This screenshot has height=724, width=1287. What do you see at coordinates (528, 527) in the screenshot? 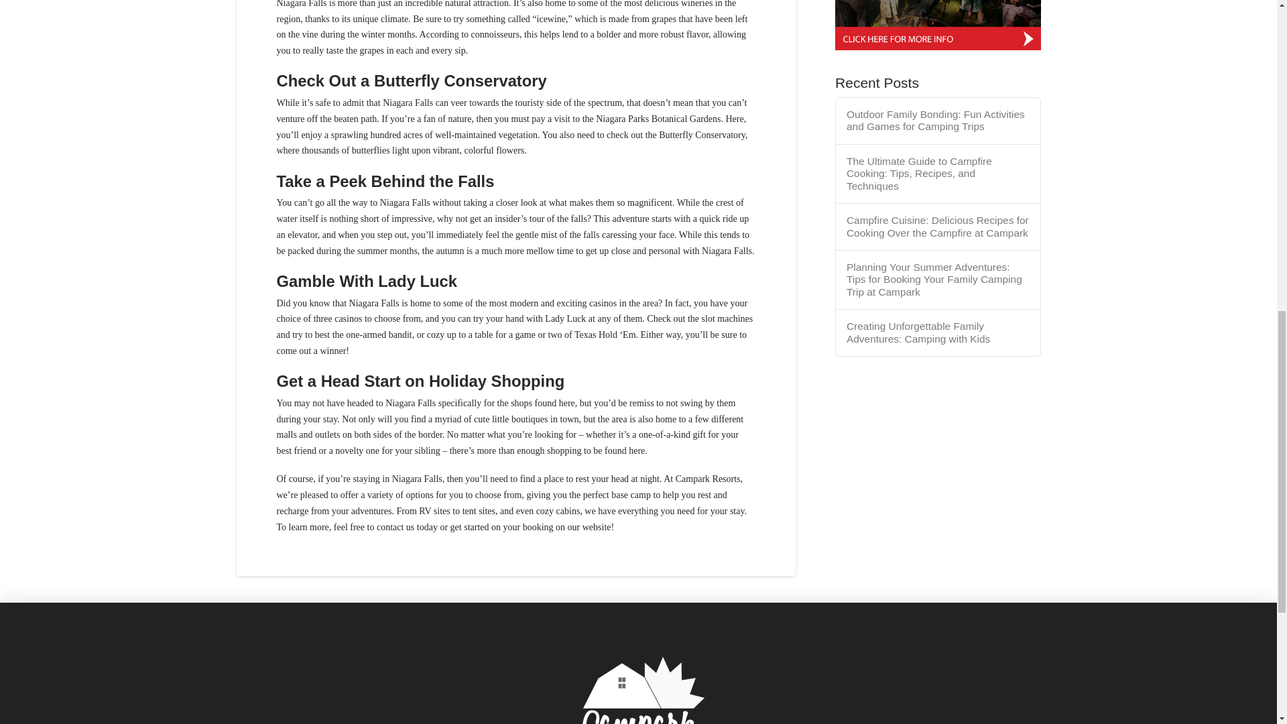
I see `your booking` at bounding box center [528, 527].